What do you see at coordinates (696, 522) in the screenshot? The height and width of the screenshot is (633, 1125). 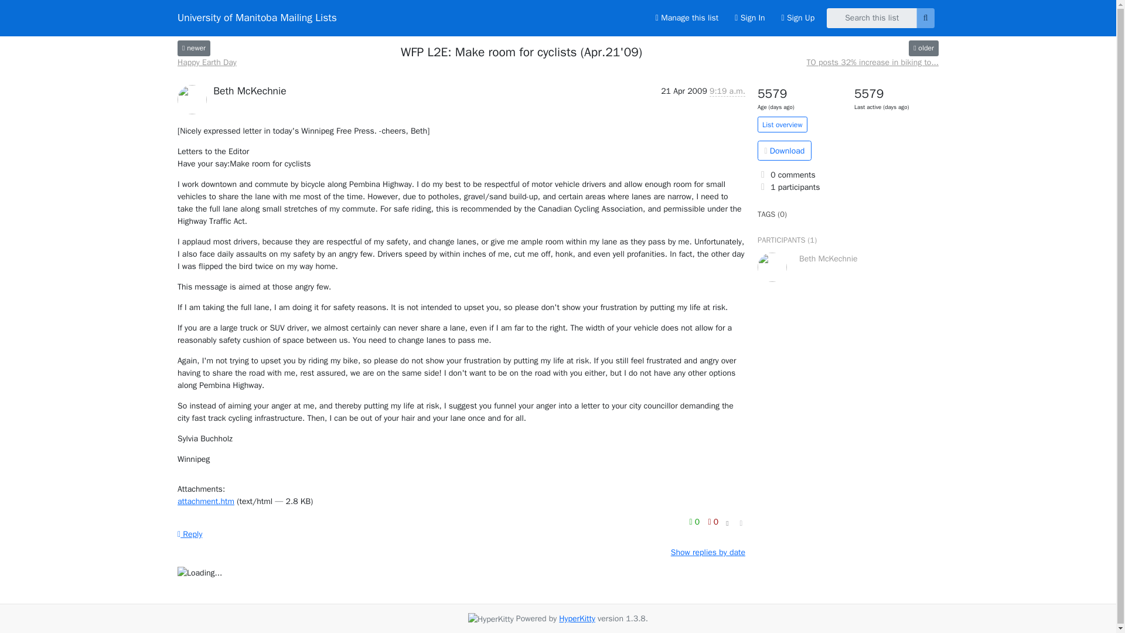 I see `You must be logged-in to vote.` at bounding box center [696, 522].